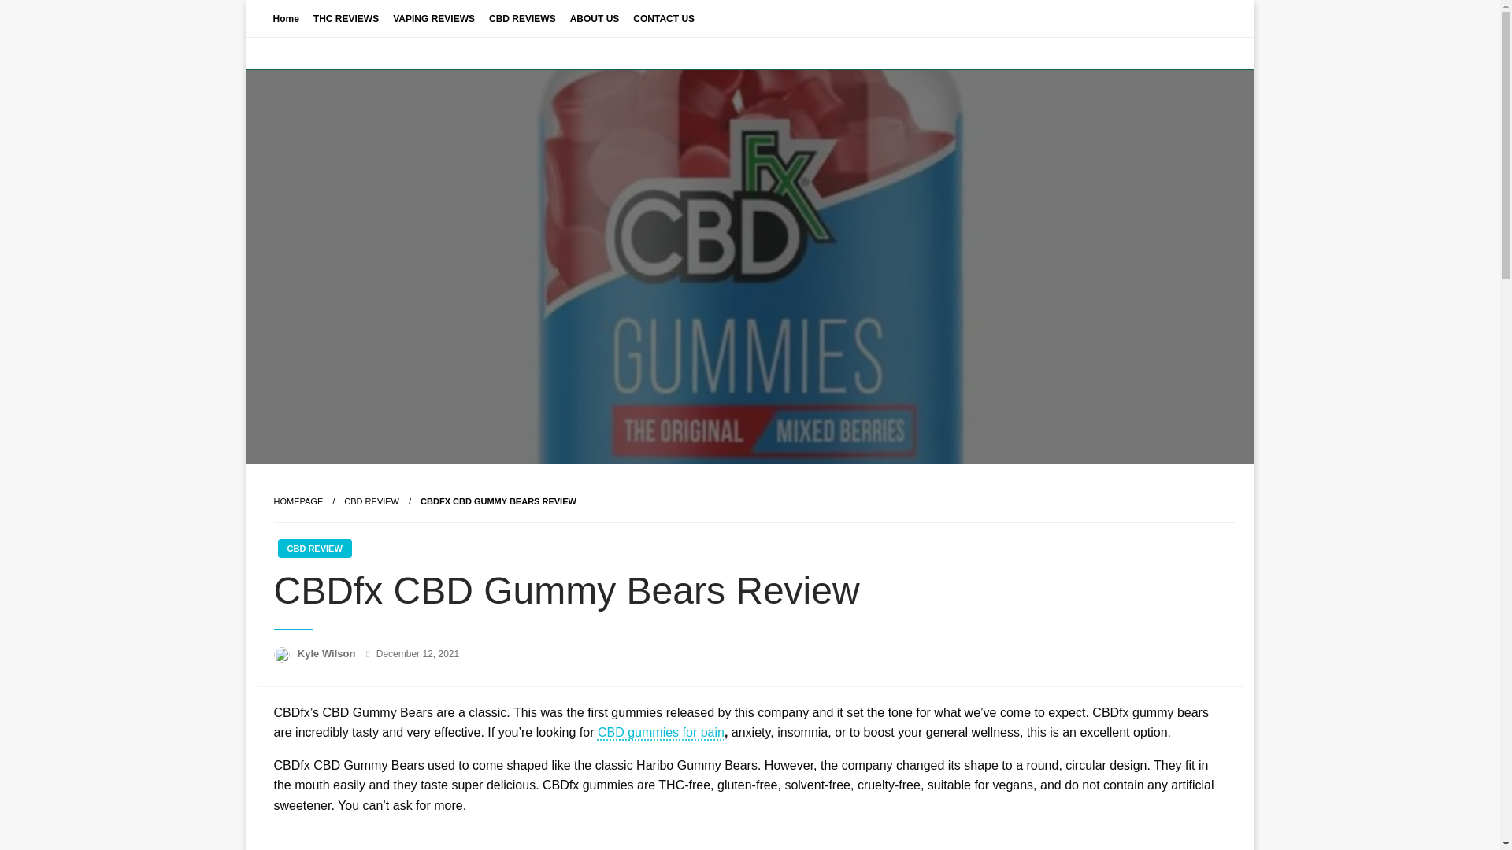  Describe the element at coordinates (663, 17) in the screenshot. I see `CONTACT US` at that location.